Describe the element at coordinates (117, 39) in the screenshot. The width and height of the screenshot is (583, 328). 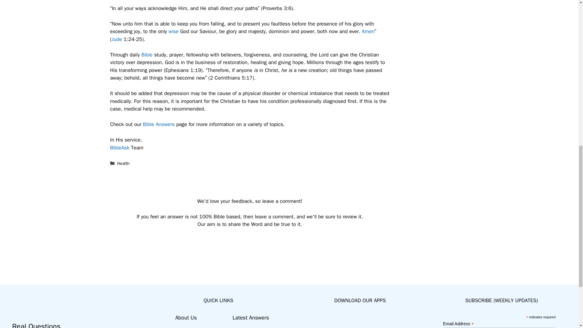
I see `Jude` at that location.